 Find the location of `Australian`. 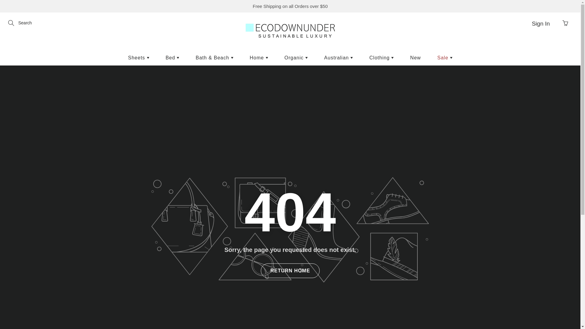

Australian is located at coordinates (339, 58).